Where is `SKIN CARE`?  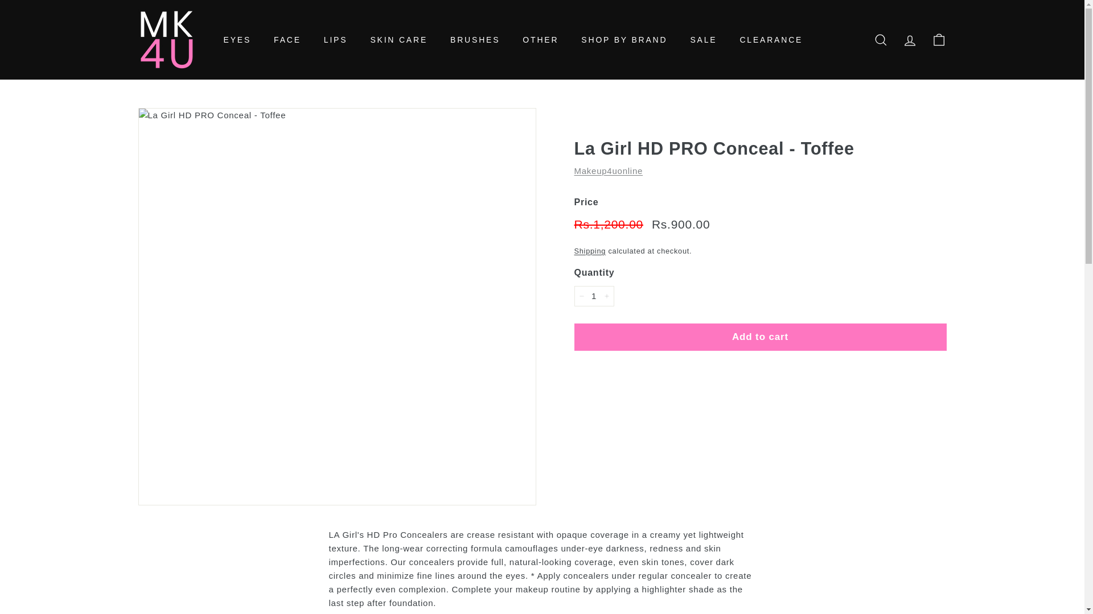 SKIN CARE is located at coordinates (398, 40).